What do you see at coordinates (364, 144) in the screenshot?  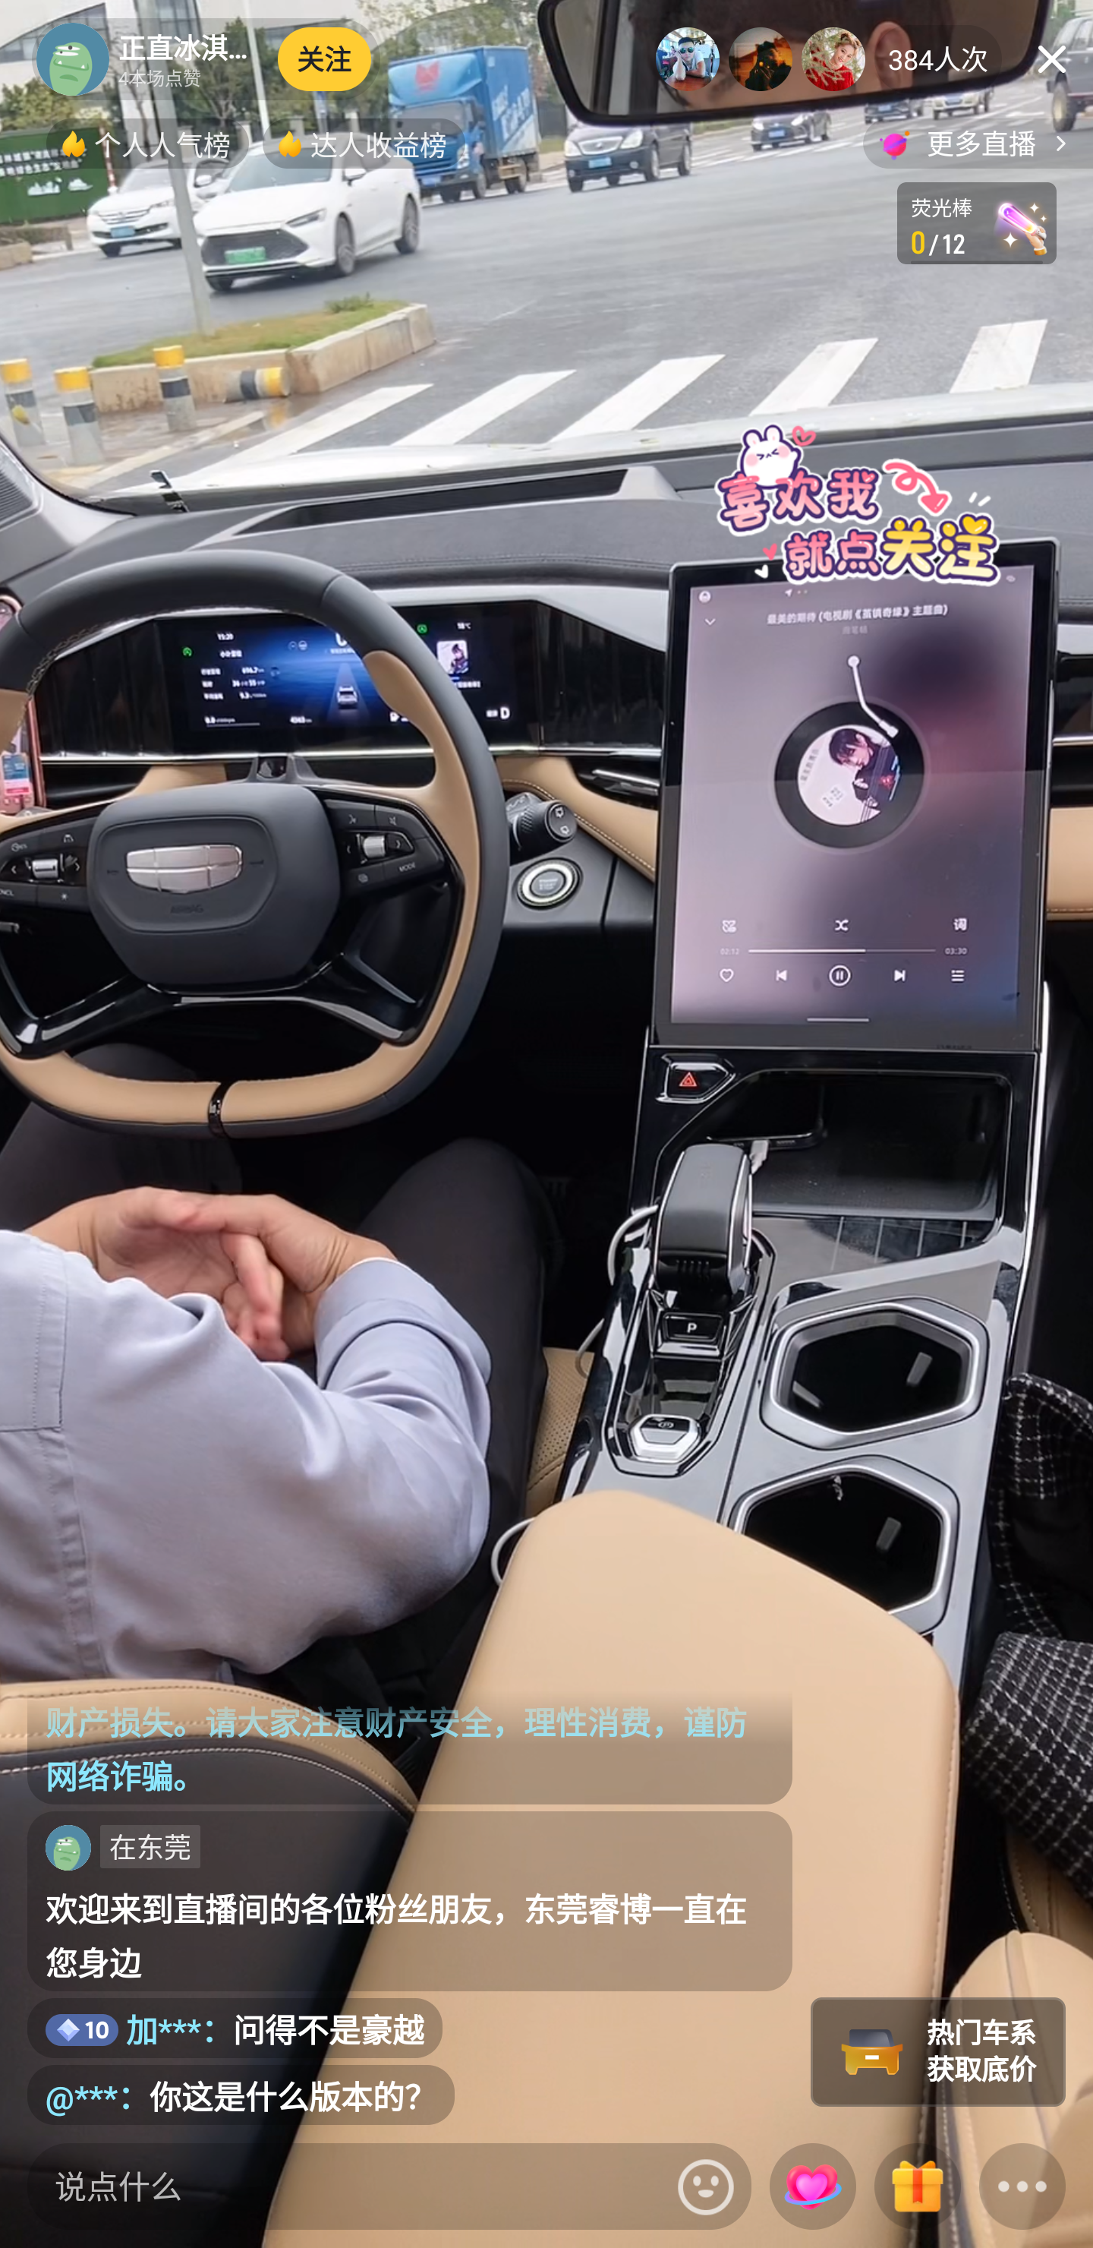 I see `达人收益榜，按钮` at bounding box center [364, 144].